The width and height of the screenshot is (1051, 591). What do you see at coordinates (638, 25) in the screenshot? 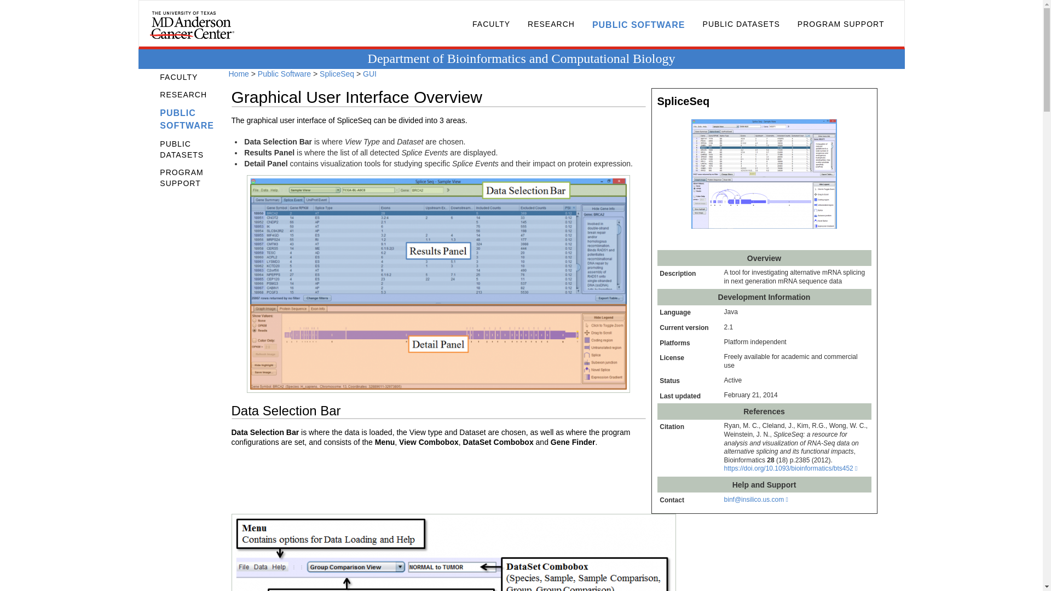
I see `Public Software` at bounding box center [638, 25].